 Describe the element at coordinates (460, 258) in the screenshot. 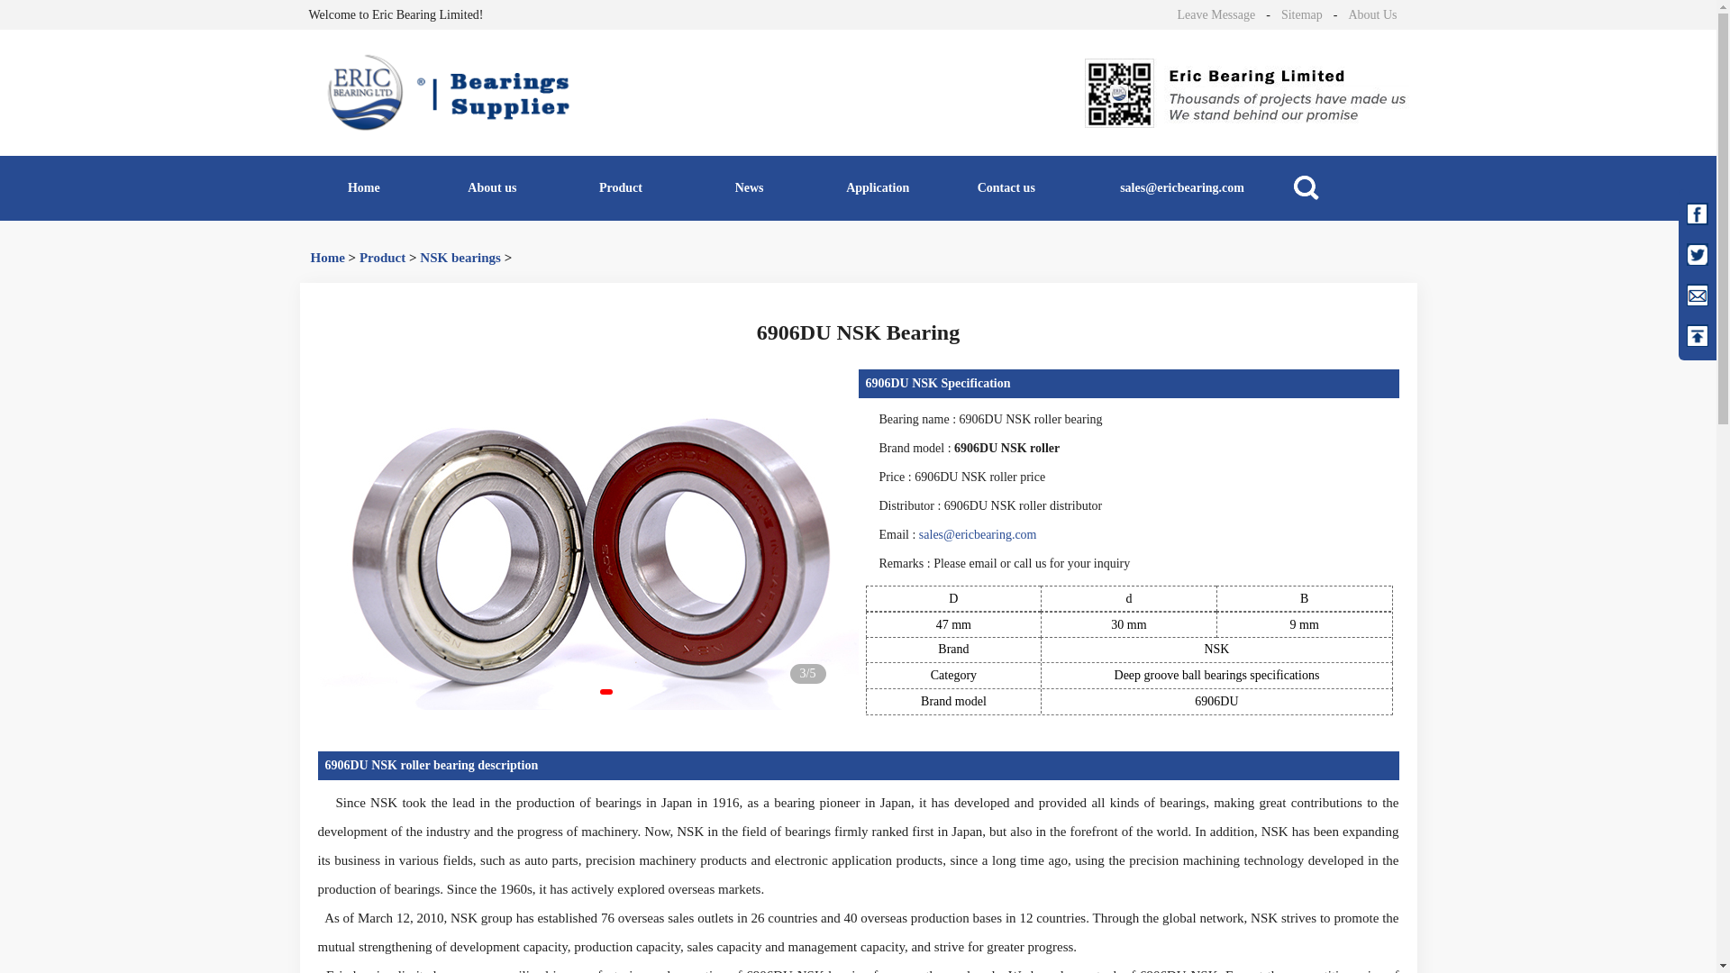

I see `NSK bearings` at that location.